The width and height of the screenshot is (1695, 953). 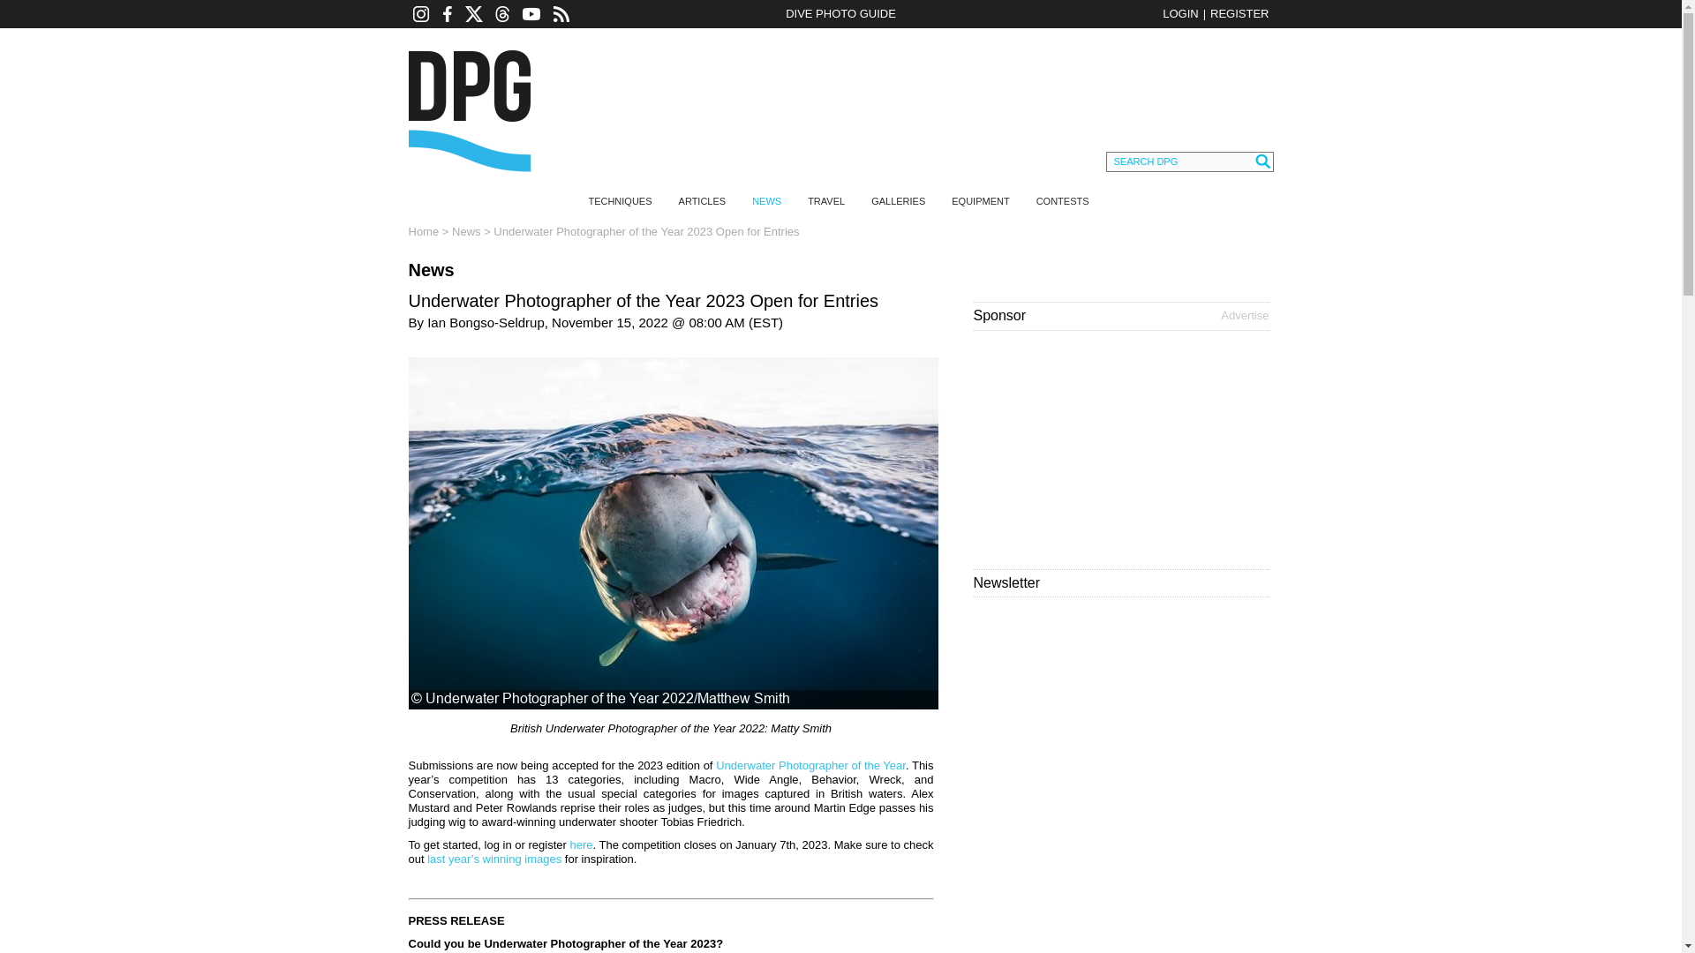 I want to click on News, so click(x=466, y=231).